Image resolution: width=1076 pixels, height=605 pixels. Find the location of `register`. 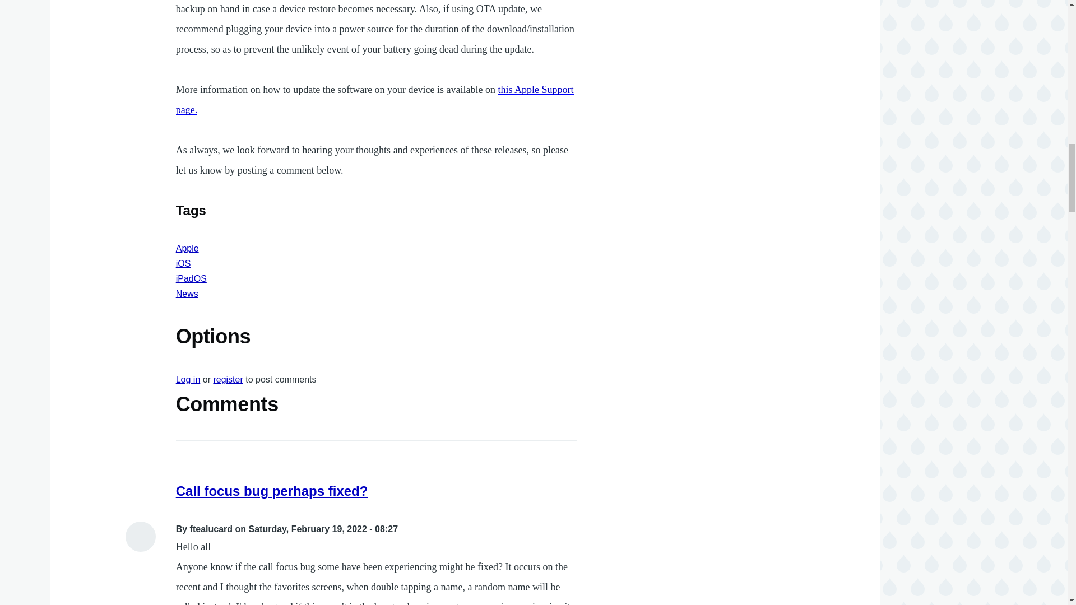

register is located at coordinates (228, 379).